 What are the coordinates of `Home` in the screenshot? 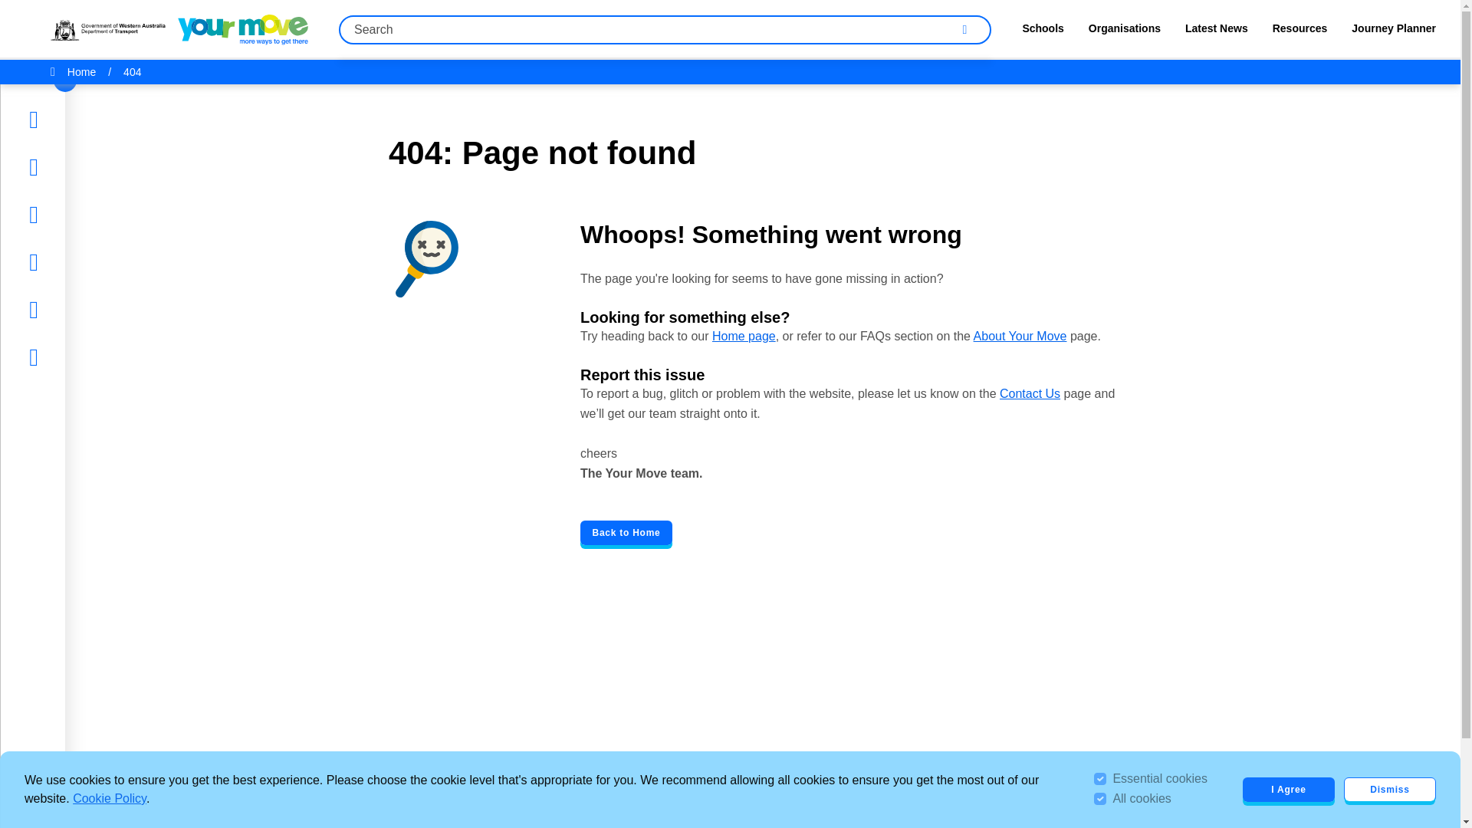 It's located at (60, 120).